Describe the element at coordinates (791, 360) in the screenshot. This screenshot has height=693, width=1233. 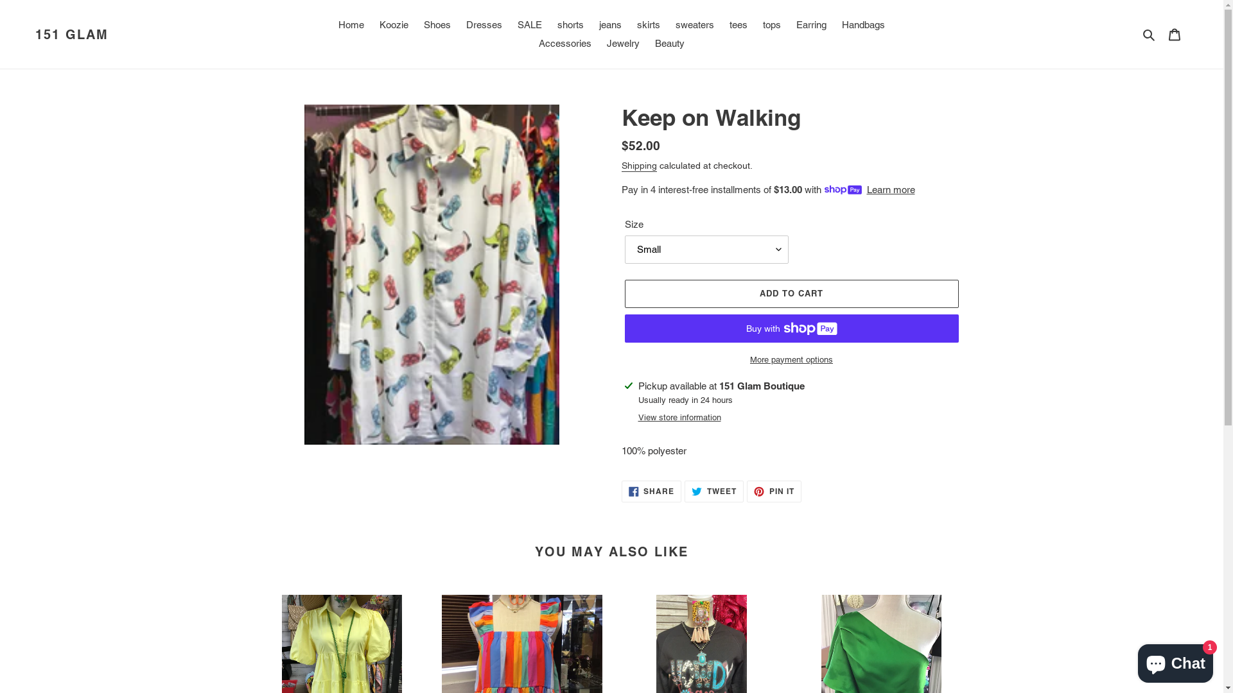
I see `More payment options` at that location.